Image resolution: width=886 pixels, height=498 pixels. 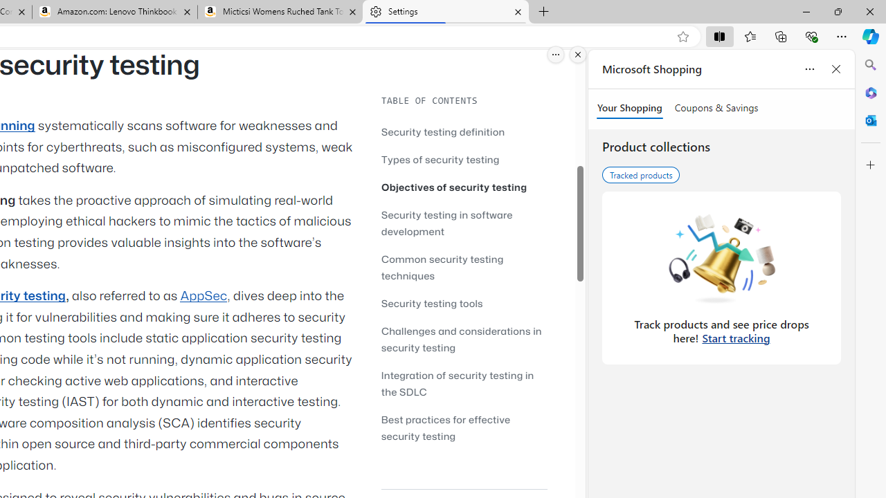 I want to click on Common security testing techniques, so click(x=442, y=267).